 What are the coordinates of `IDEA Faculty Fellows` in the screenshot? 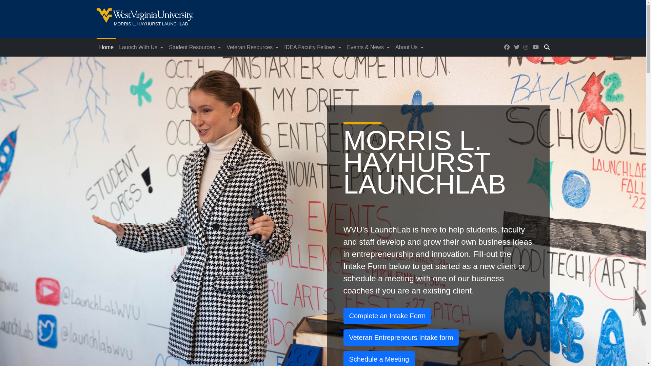 It's located at (246, 19).